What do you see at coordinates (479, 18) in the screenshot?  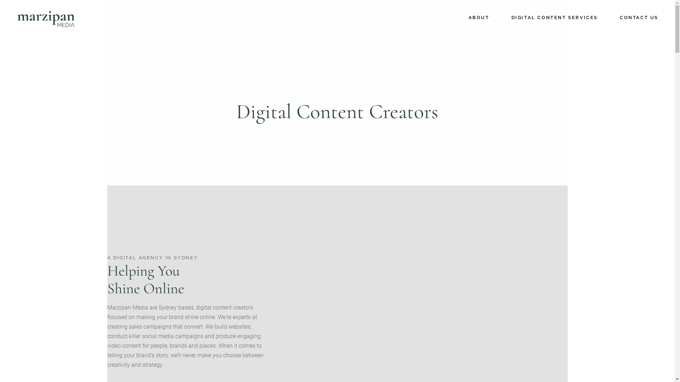 I see `ABOUT` at bounding box center [479, 18].